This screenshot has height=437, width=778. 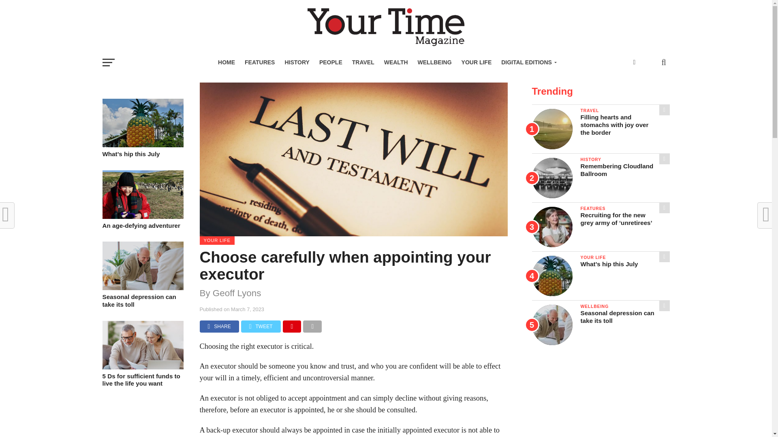 I want to click on PEOPLE, so click(x=331, y=62).